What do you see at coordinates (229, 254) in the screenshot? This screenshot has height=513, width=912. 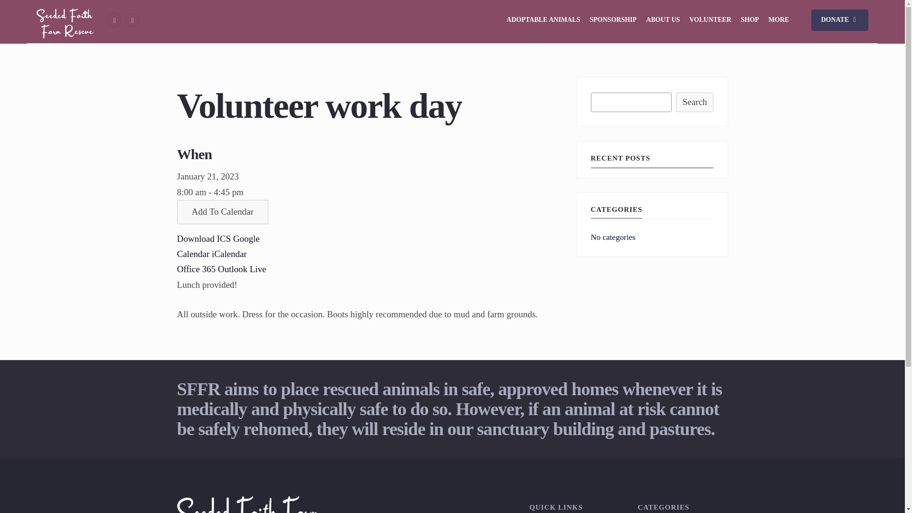 I see `iCalendar` at bounding box center [229, 254].